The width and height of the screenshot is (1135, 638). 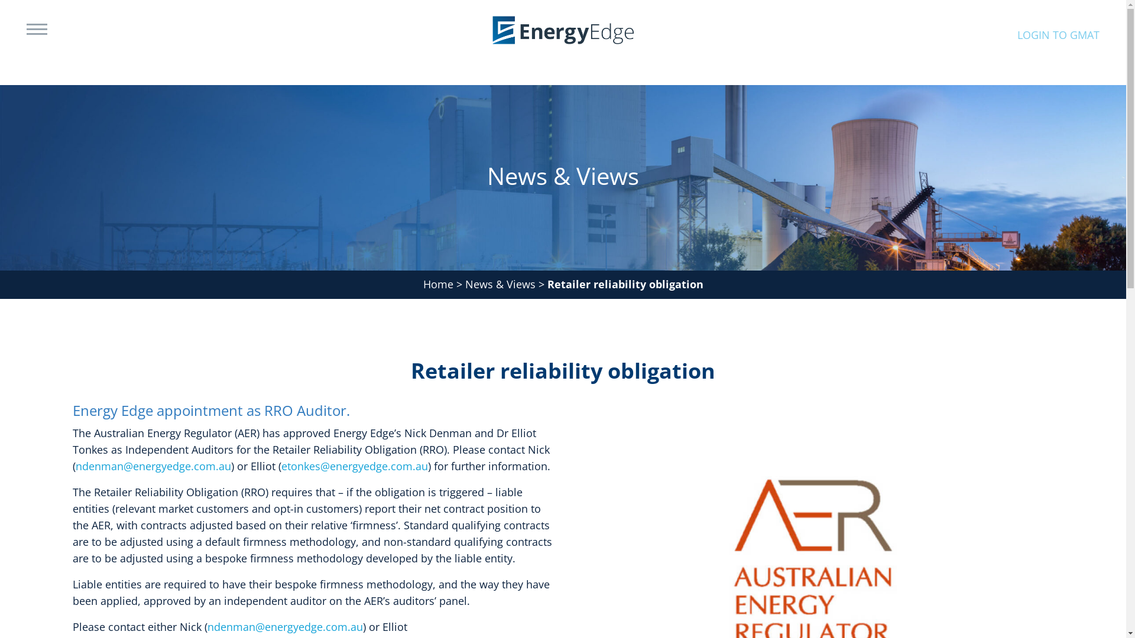 I want to click on ndenman@energyedge.com.au, so click(x=285, y=627).